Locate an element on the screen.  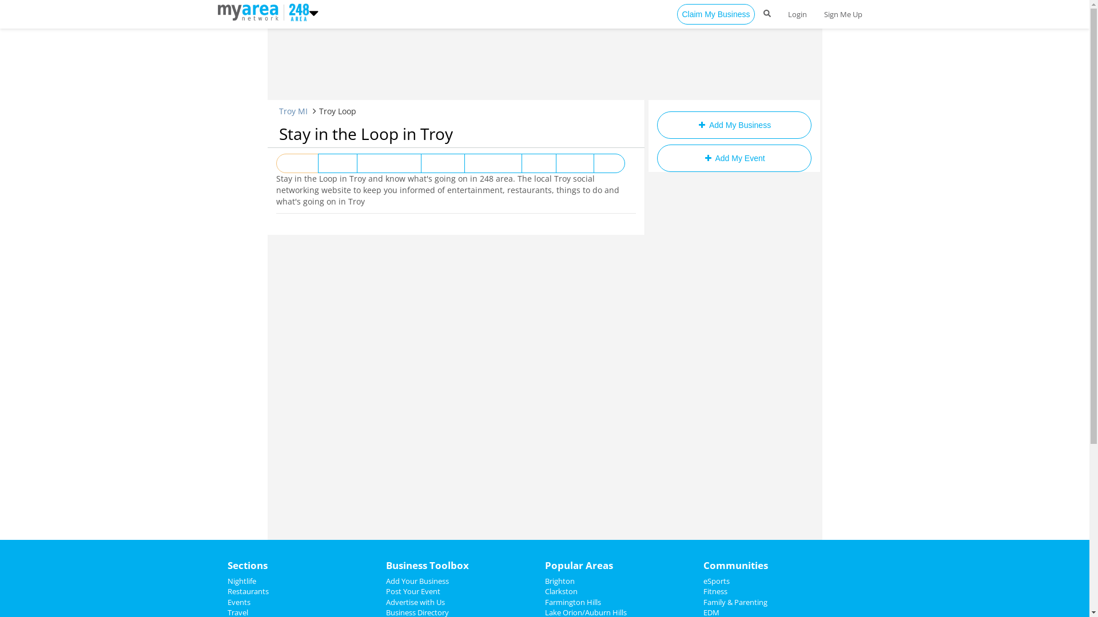
Nightlife is located at coordinates (443, 163).